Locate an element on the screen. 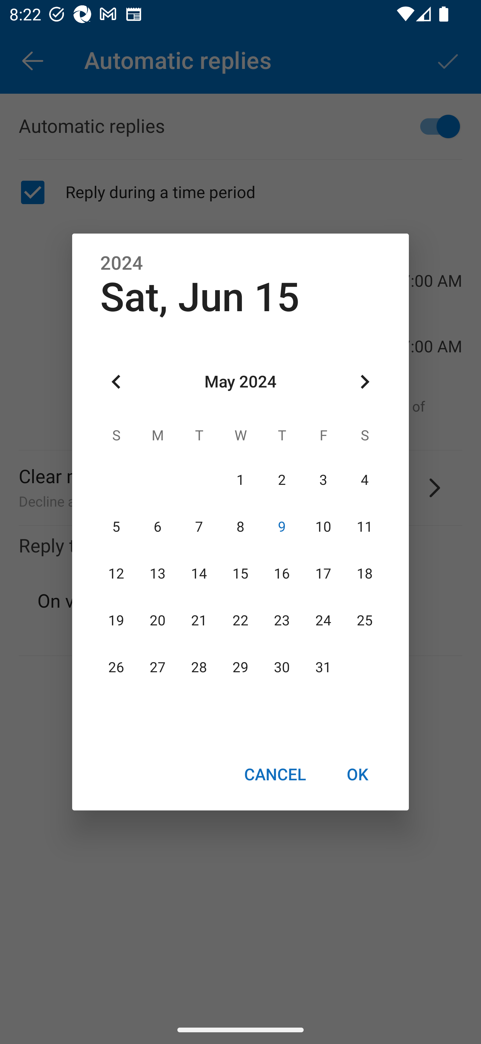  31 31 May 2024 is located at coordinates (323, 668).